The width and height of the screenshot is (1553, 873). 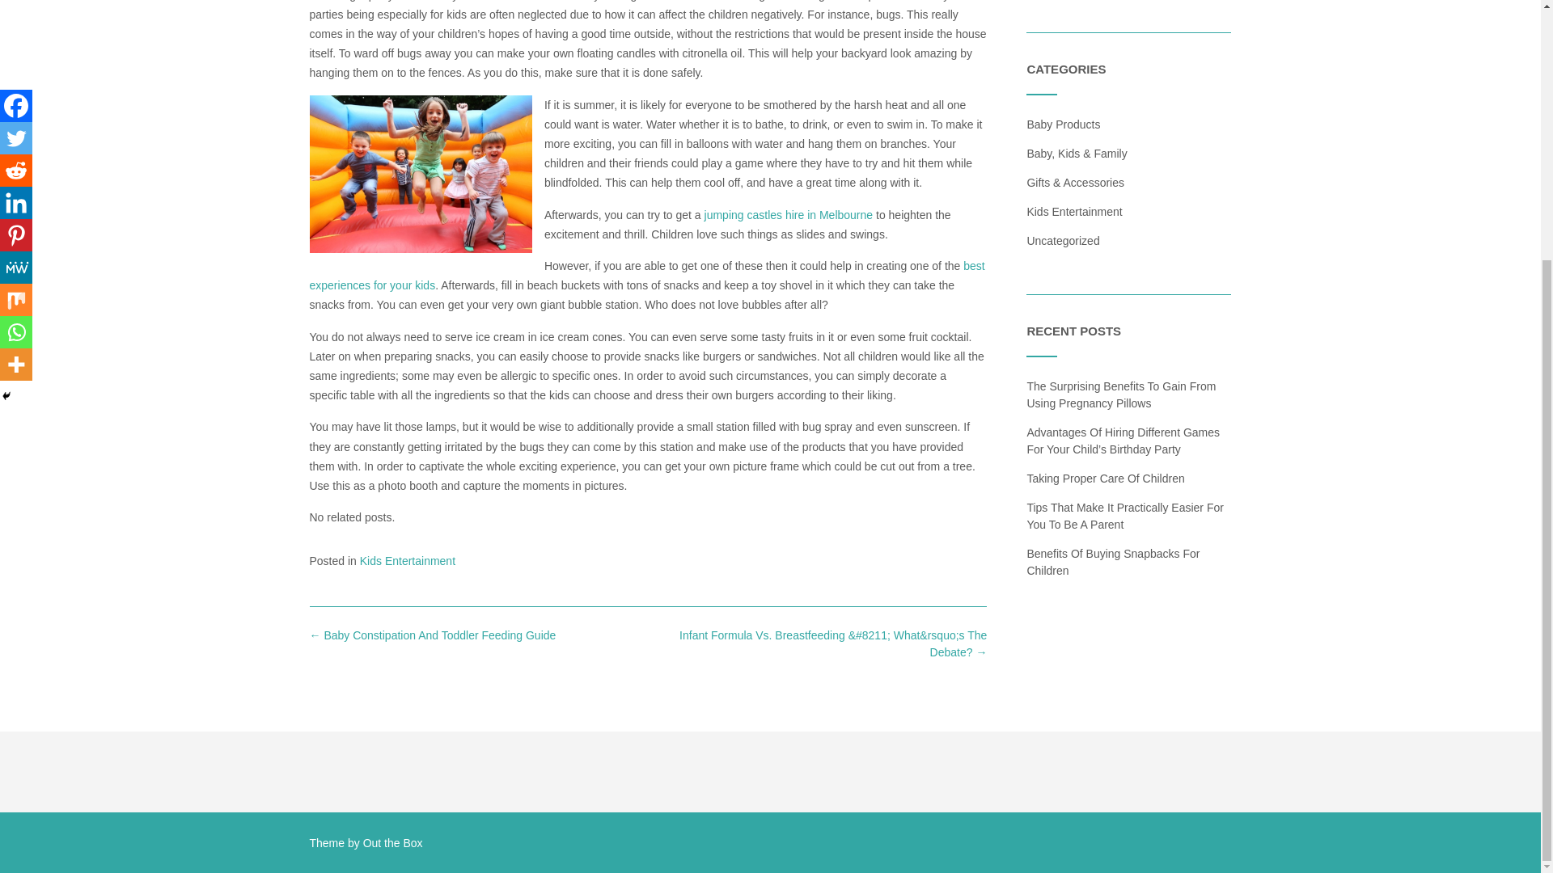 I want to click on best experiences for your kids, so click(x=647, y=275).